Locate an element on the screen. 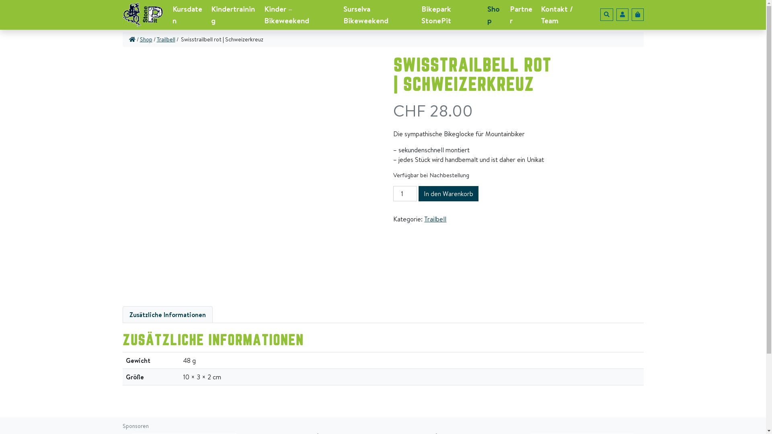 The image size is (772, 434). Kindertraining is located at coordinates (234, 15).